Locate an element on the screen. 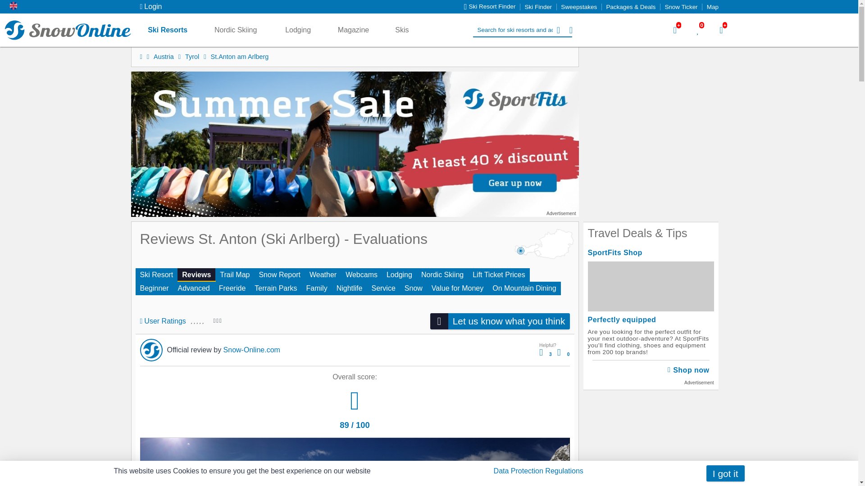 This screenshot has width=865, height=486. Snow Report is located at coordinates (279, 275).